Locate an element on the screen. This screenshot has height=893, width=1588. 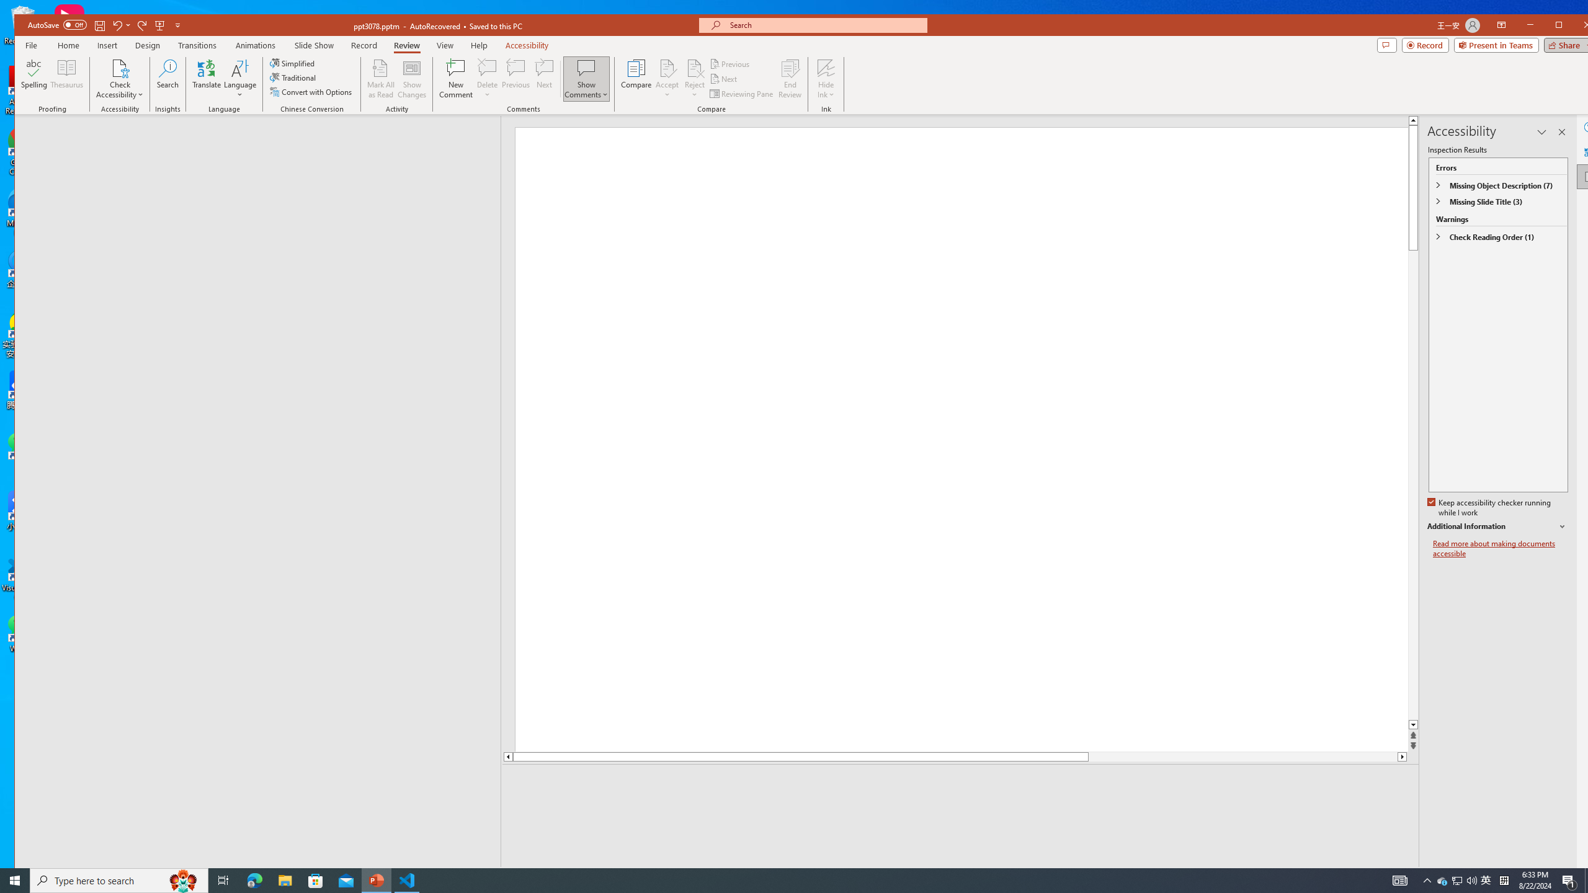
Additional Information is located at coordinates (1498, 526).